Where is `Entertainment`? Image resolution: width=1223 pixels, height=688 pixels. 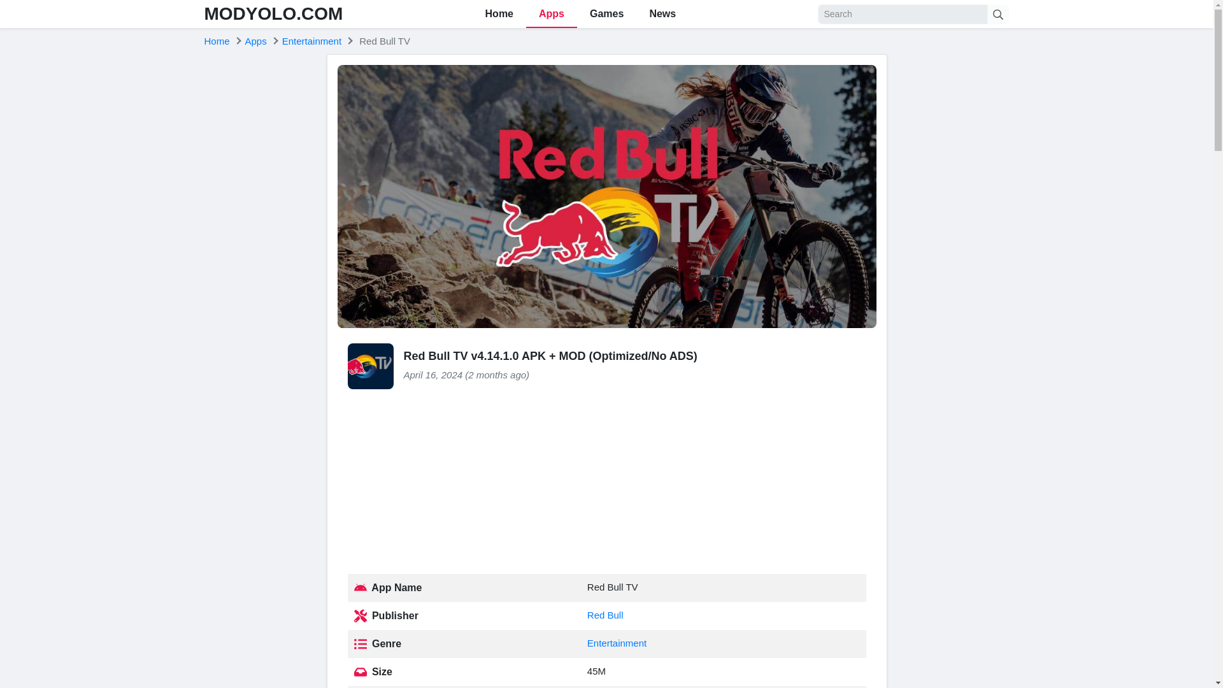
Entertainment is located at coordinates (311, 41).